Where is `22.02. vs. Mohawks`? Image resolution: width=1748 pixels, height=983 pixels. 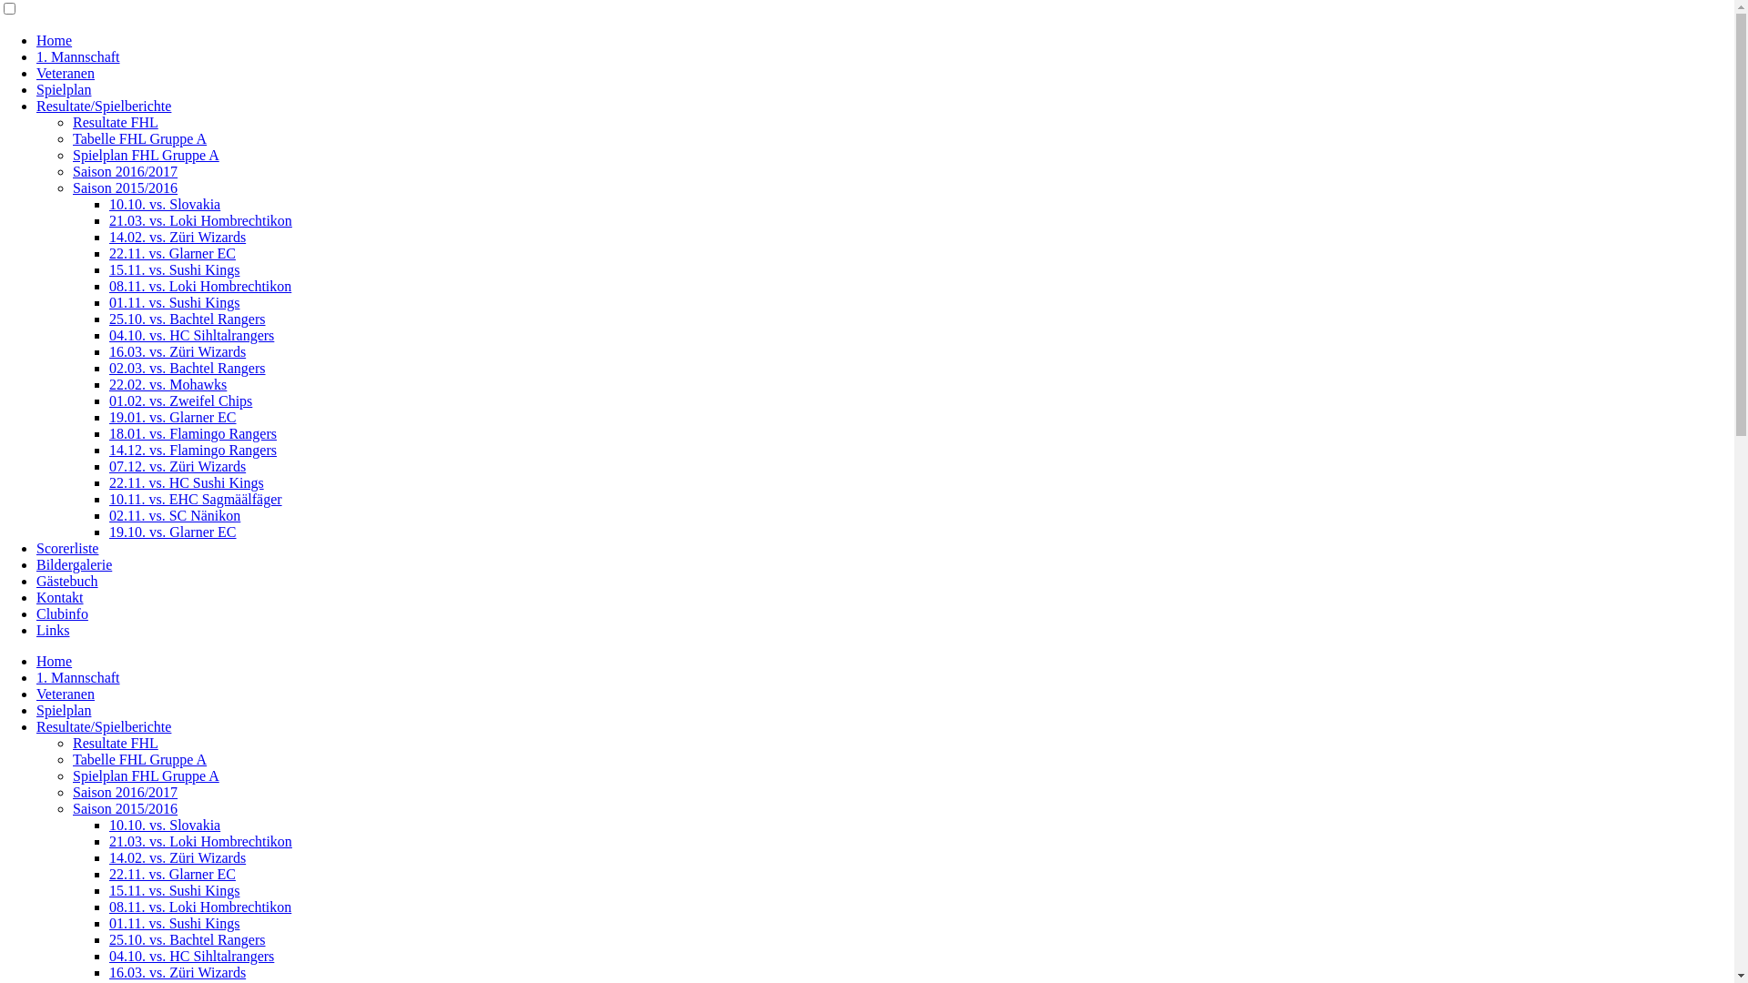
22.02. vs. Mohawks is located at coordinates (168, 384).